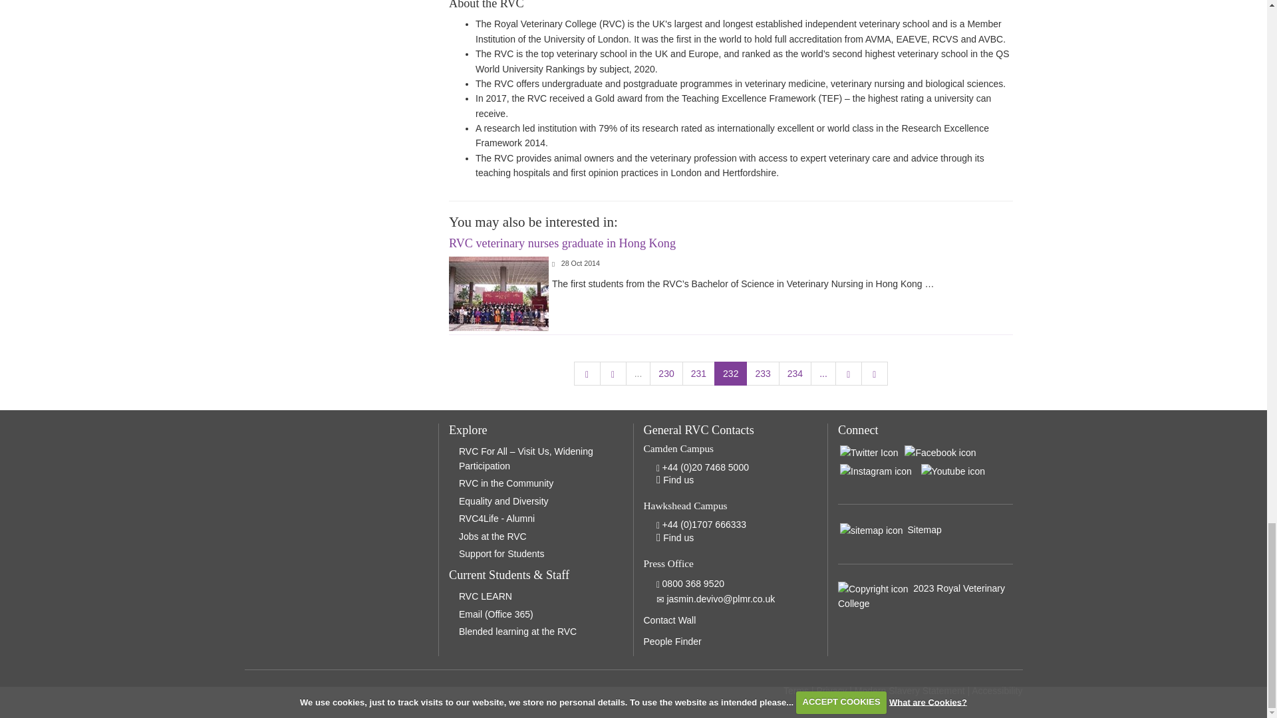  What do you see at coordinates (730, 374) in the screenshot?
I see `232` at bounding box center [730, 374].